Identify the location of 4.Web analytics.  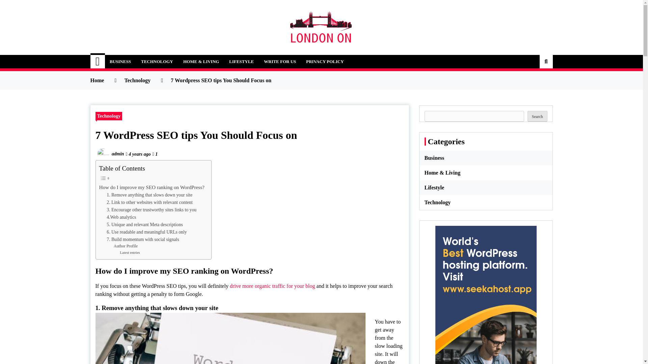
(122, 217).